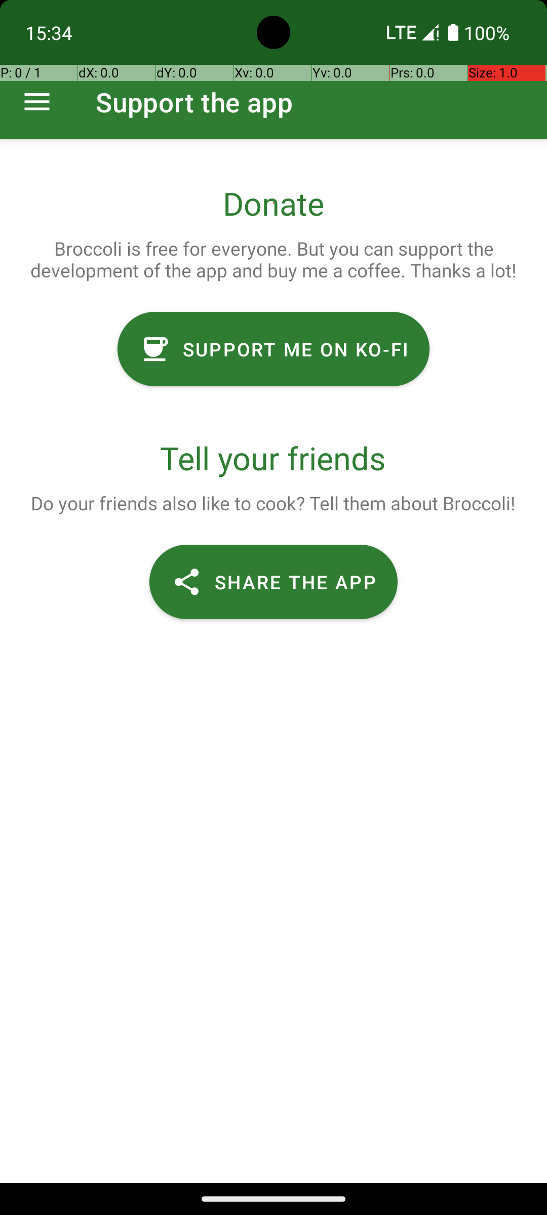 This screenshot has width=547, height=1215. What do you see at coordinates (273, 349) in the screenshot?
I see `SUPPORT ME ON KO-FI` at bounding box center [273, 349].